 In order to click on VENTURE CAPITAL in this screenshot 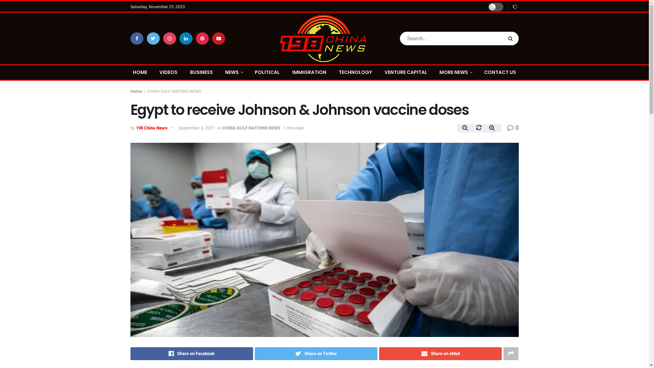, I will do `click(406, 72)`.